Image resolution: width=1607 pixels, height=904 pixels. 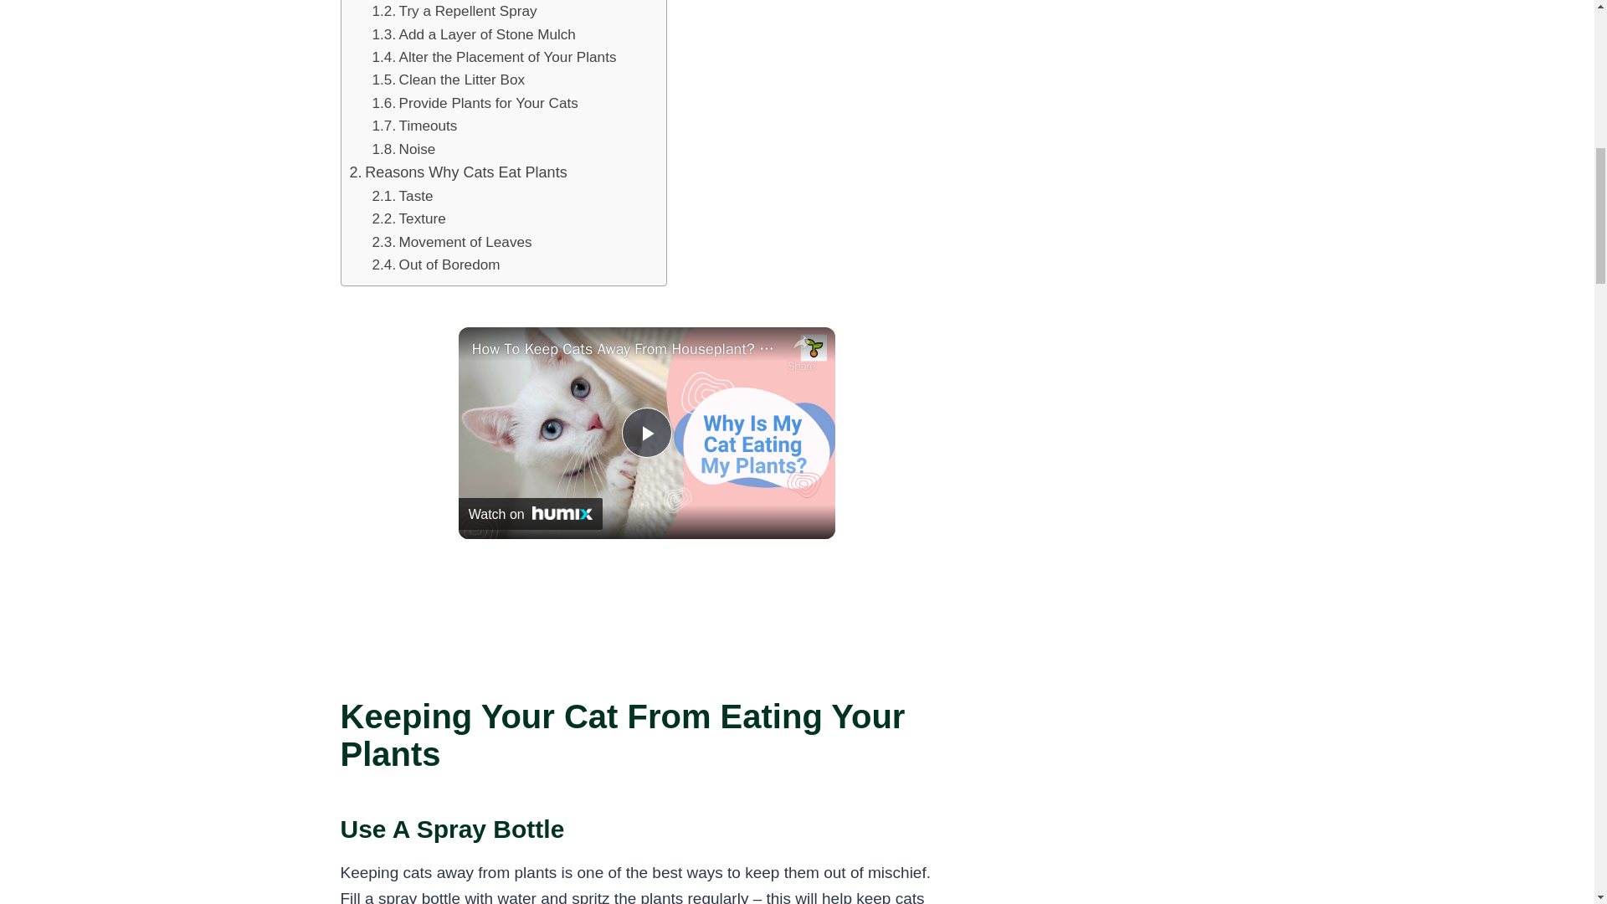 What do you see at coordinates (436, 265) in the screenshot?
I see `Out of Boredom` at bounding box center [436, 265].